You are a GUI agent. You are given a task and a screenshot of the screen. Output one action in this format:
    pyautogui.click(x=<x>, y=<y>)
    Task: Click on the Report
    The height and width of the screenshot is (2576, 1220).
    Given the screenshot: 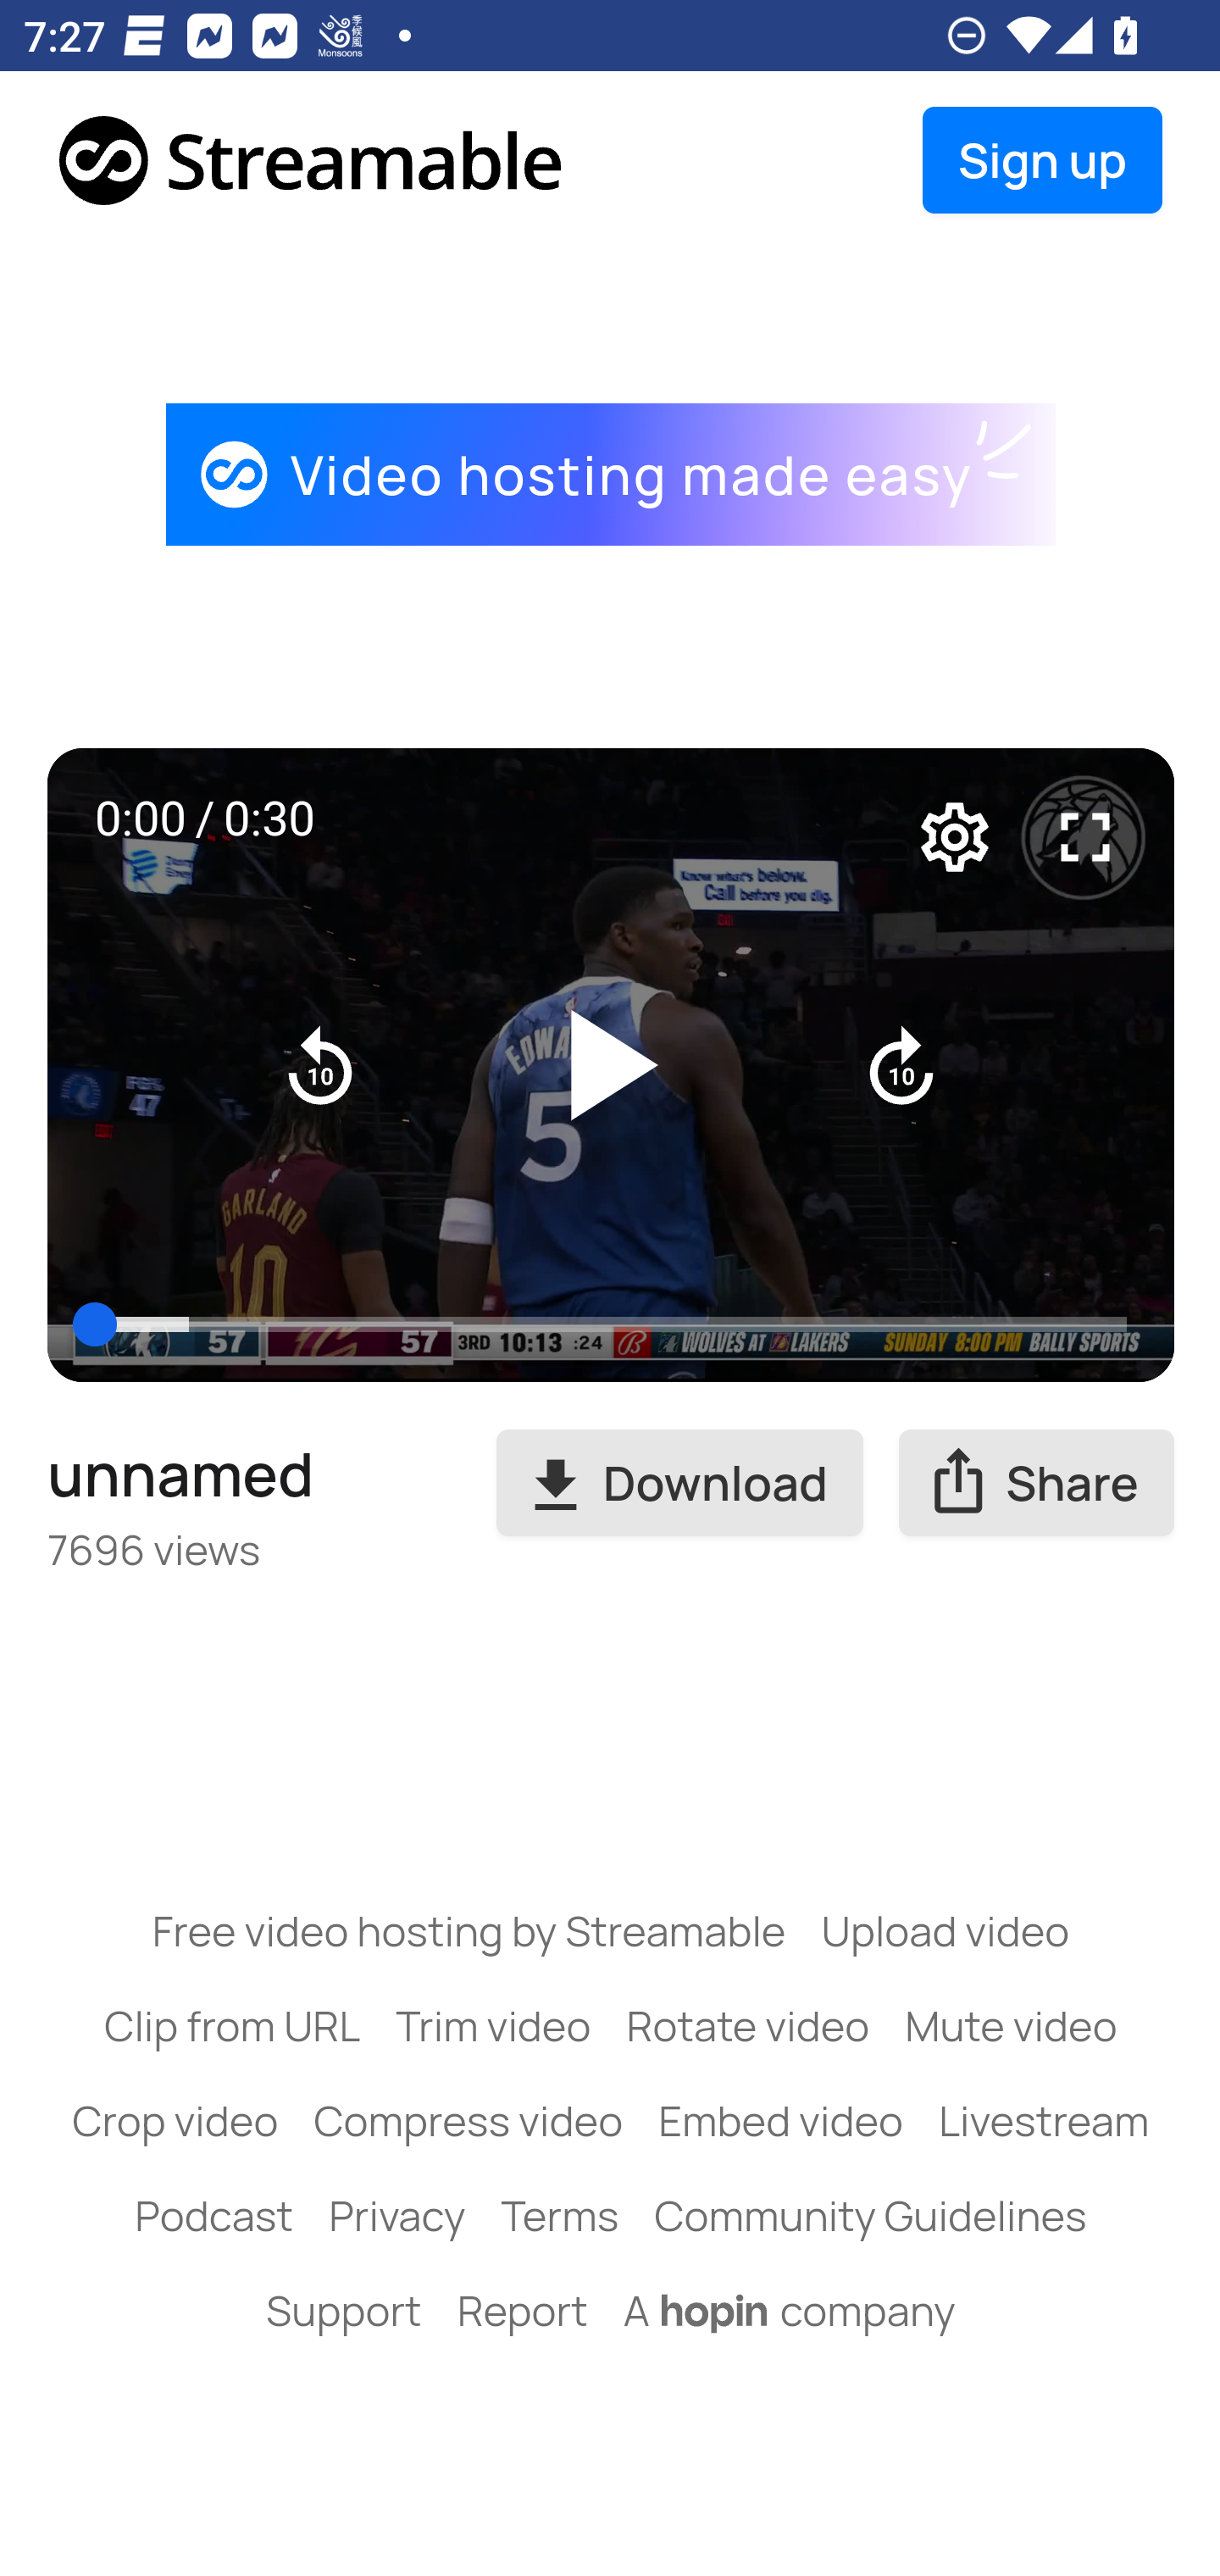 What is the action you would take?
    pyautogui.click(x=522, y=2310)
    